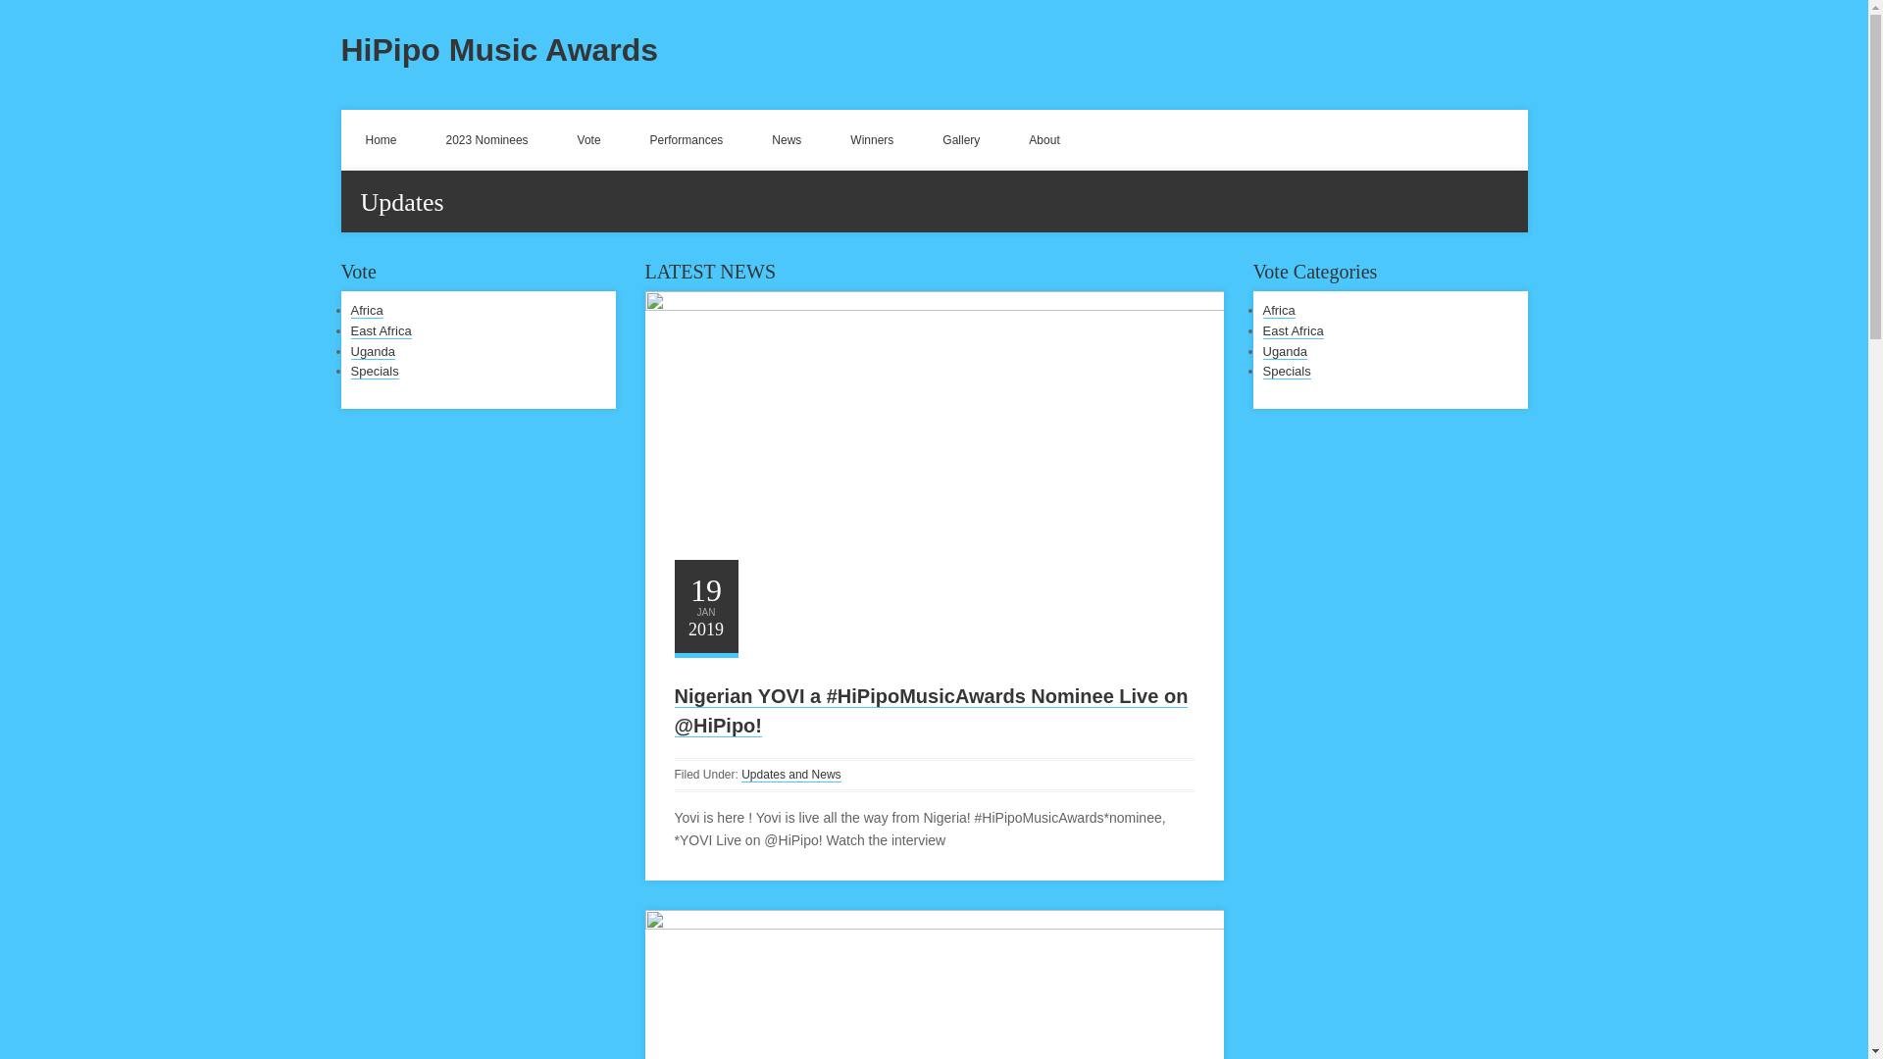 The image size is (1883, 1059). I want to click on Africa, so click(367, 310).